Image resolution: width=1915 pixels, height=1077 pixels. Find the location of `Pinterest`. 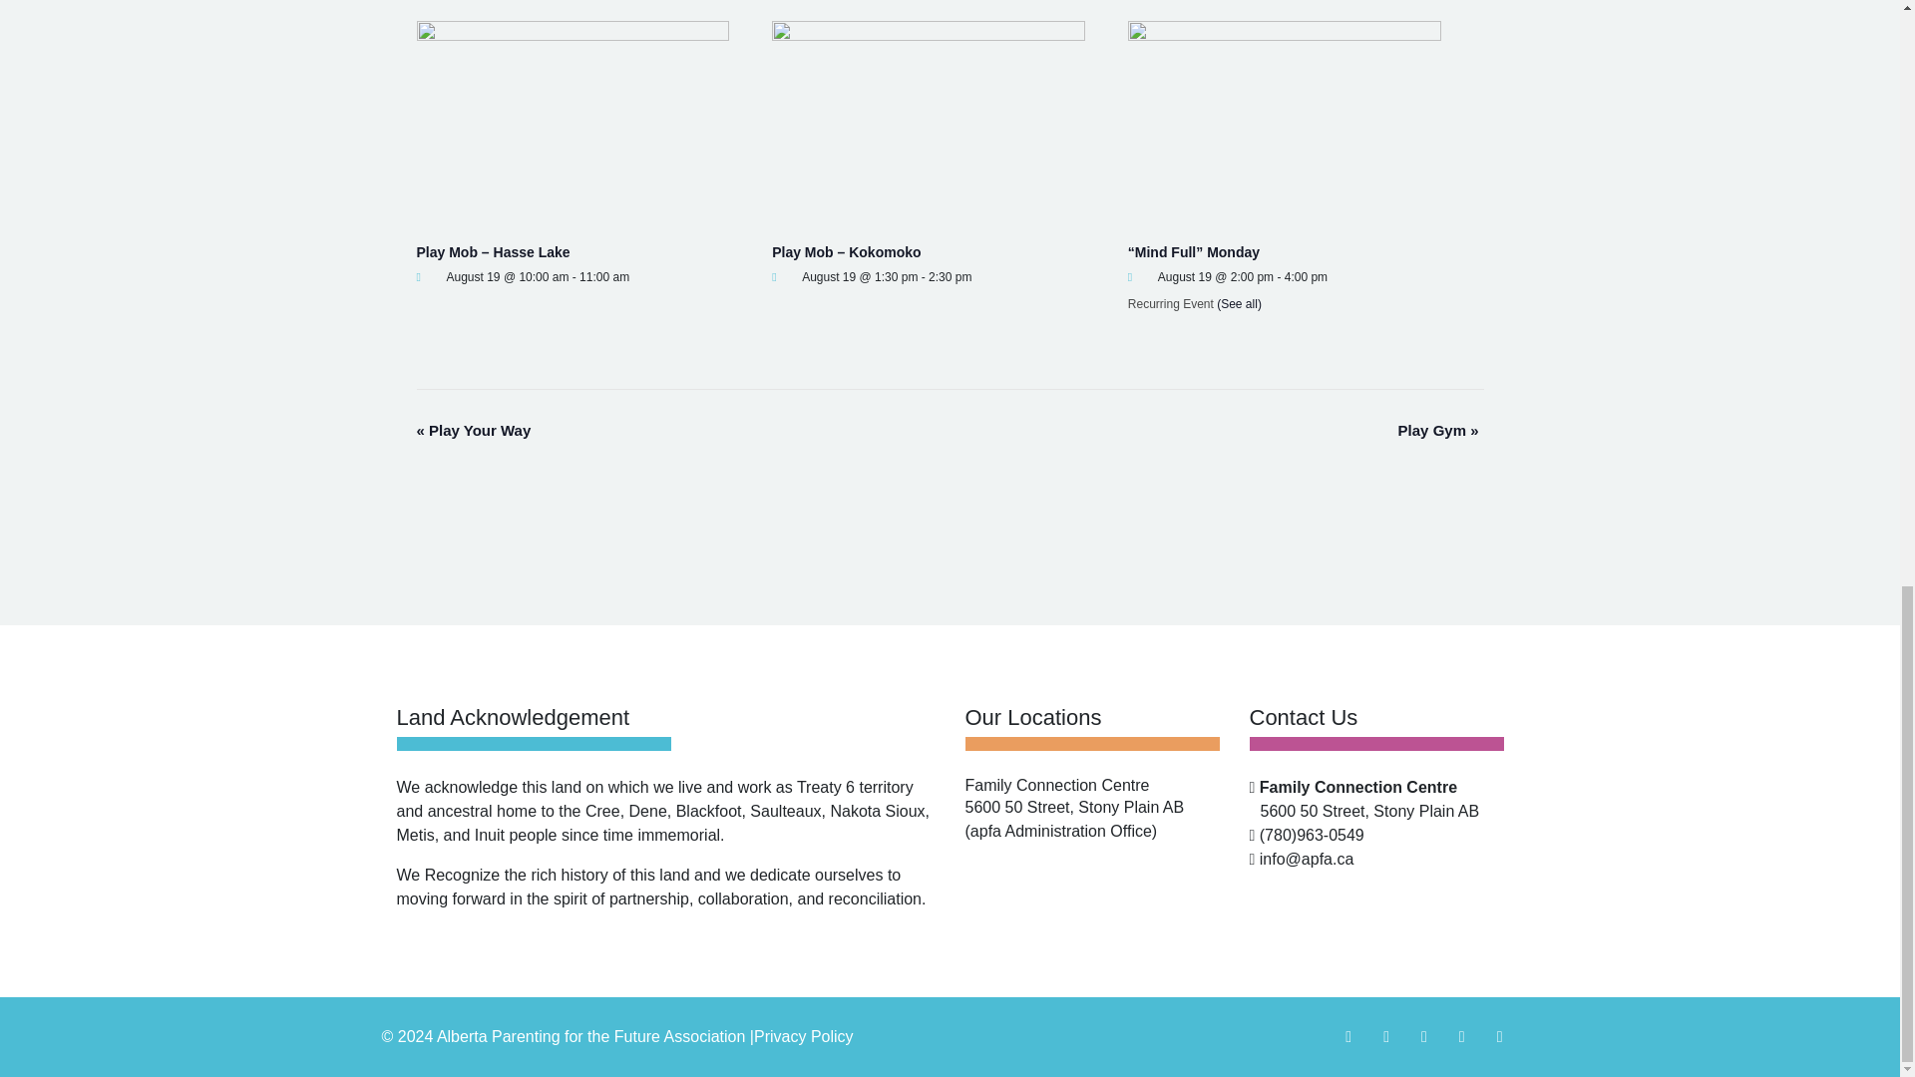

Pinterest is located at coordinates (1499, 1036).